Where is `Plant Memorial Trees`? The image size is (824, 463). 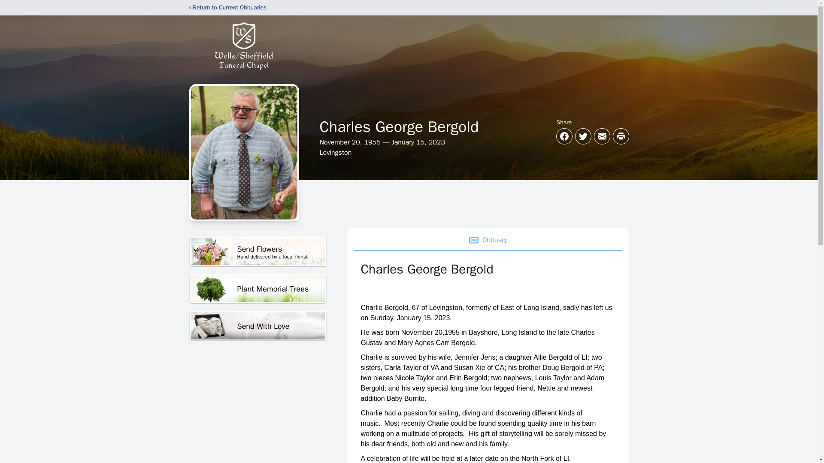 Plant Memorial Trees is located at coordinates (257, 252).